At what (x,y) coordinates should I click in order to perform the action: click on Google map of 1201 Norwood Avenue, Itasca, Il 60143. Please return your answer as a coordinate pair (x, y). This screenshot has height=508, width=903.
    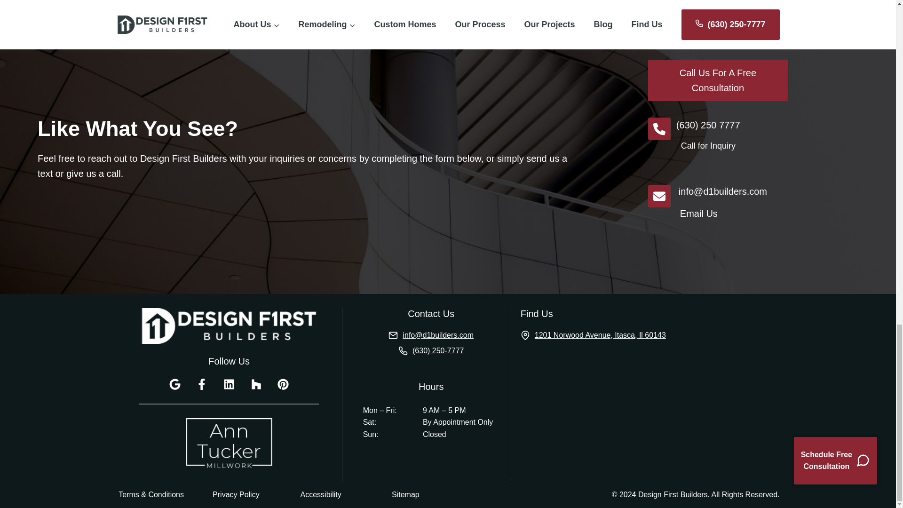
    Looking at the image, I should click on (625, 417).